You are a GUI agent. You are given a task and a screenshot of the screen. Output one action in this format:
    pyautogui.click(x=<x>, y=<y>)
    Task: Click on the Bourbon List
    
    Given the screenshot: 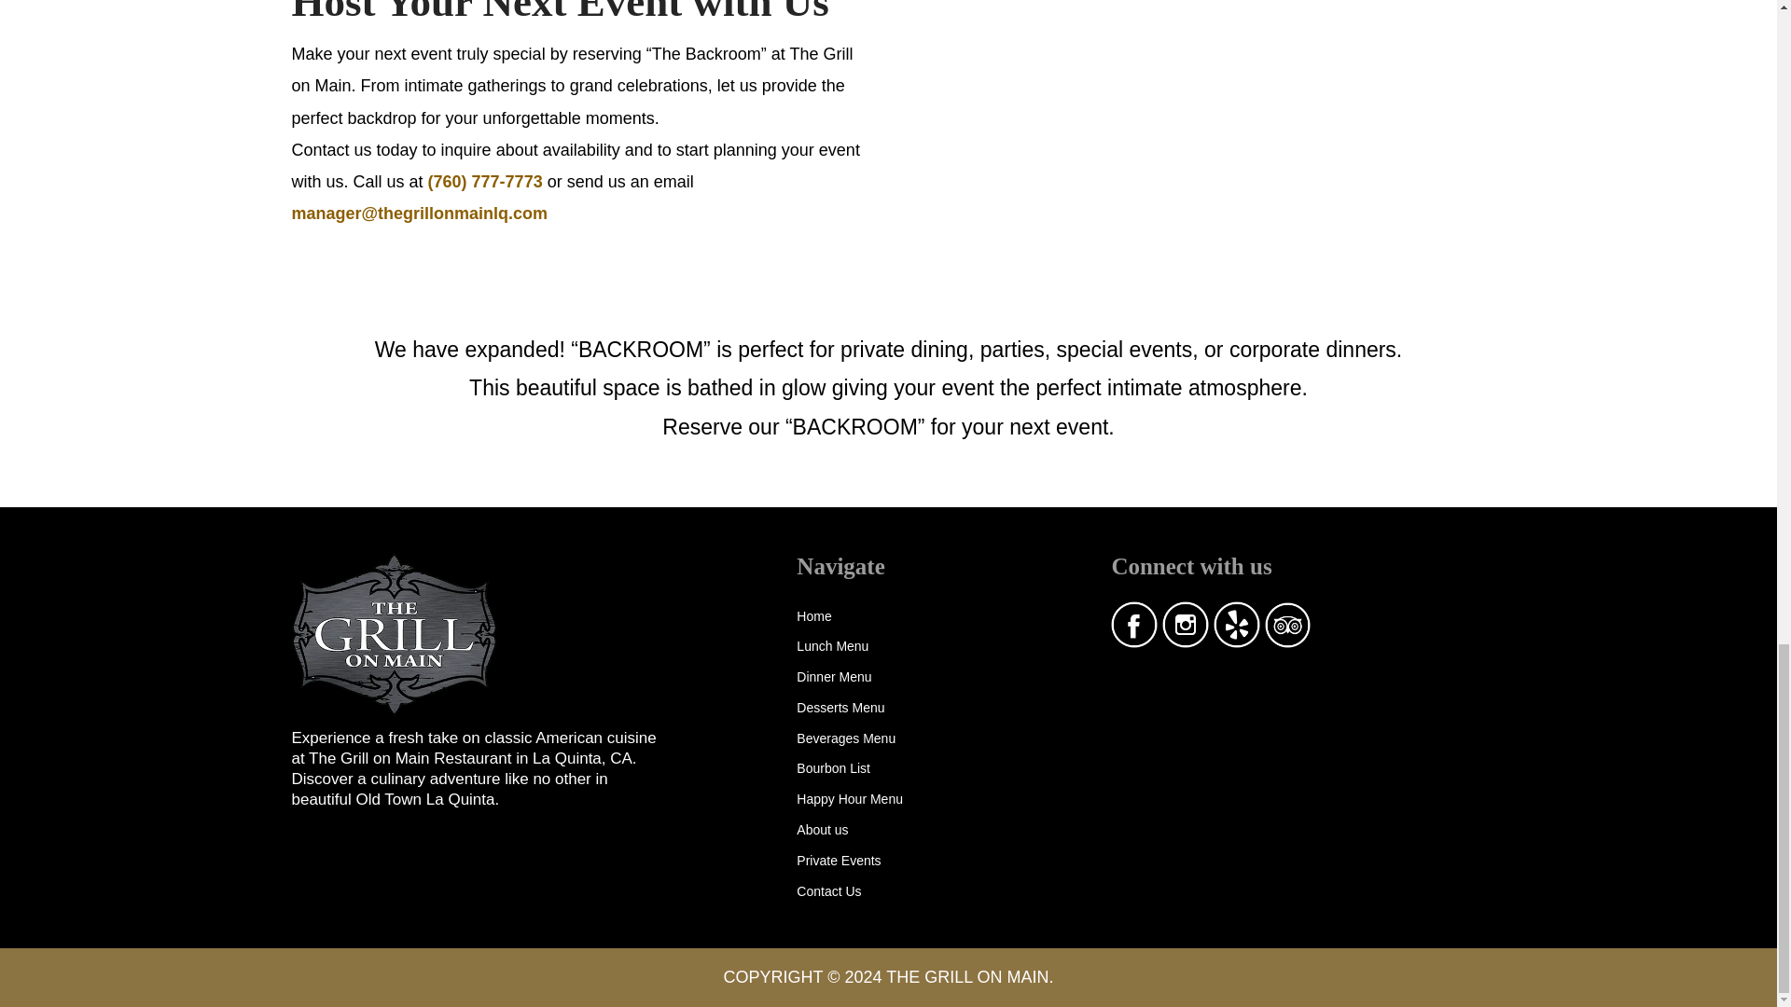 What is the action you would take?
    pyautogui.click(x=834, y=772)
    